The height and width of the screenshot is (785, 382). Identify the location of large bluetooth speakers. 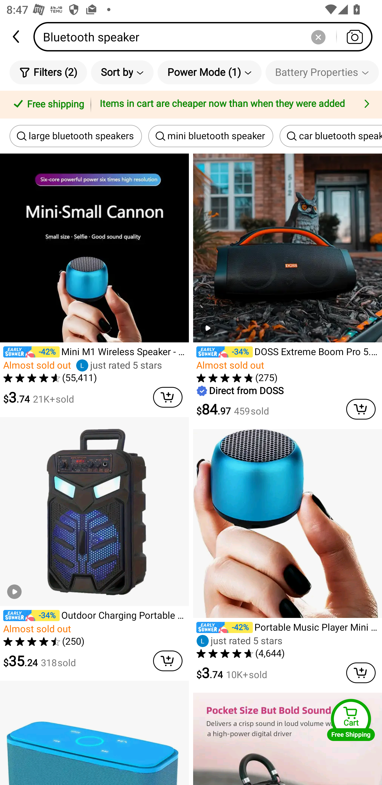
(76, 136).